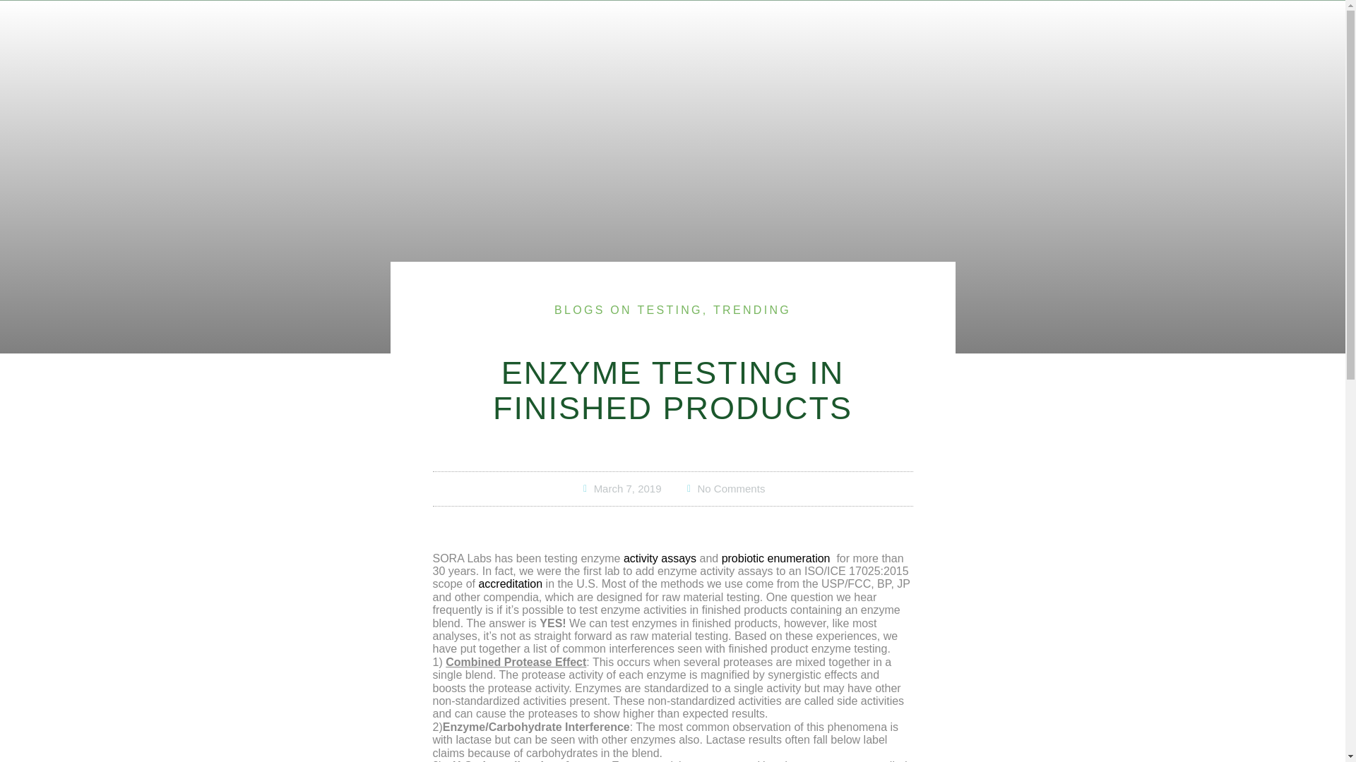 The width and height of the screenshot is (1356, 762). Describe the element at coordinates (620, 488) in the screenshot. I see `March 7, 2019` at that location.